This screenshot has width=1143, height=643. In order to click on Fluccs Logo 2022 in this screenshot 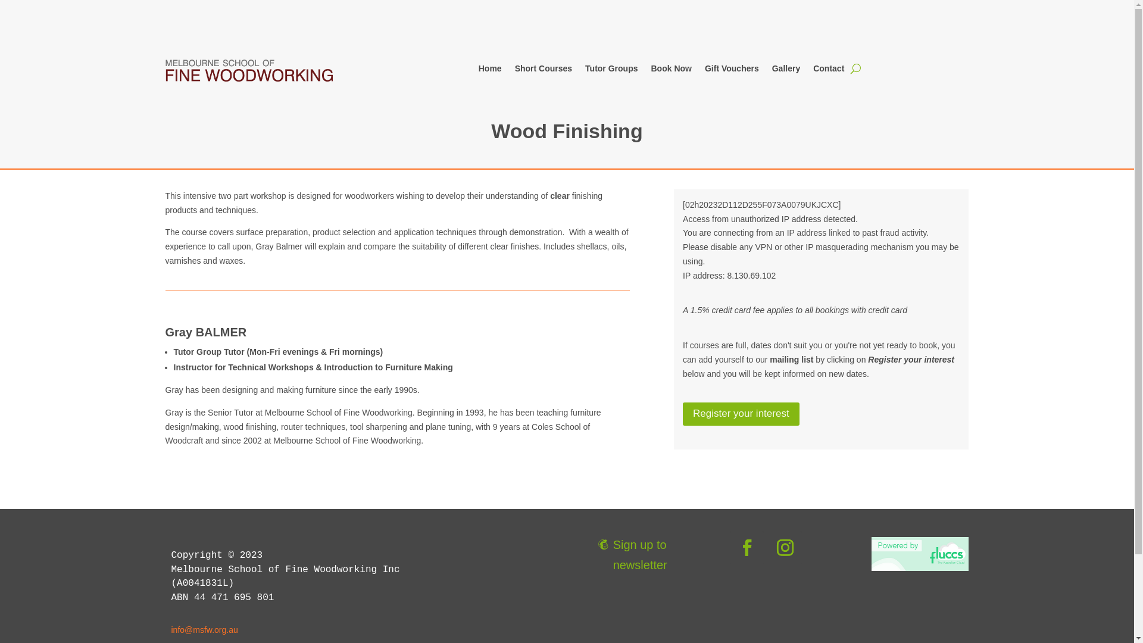, I will do `click(920, 554)`.